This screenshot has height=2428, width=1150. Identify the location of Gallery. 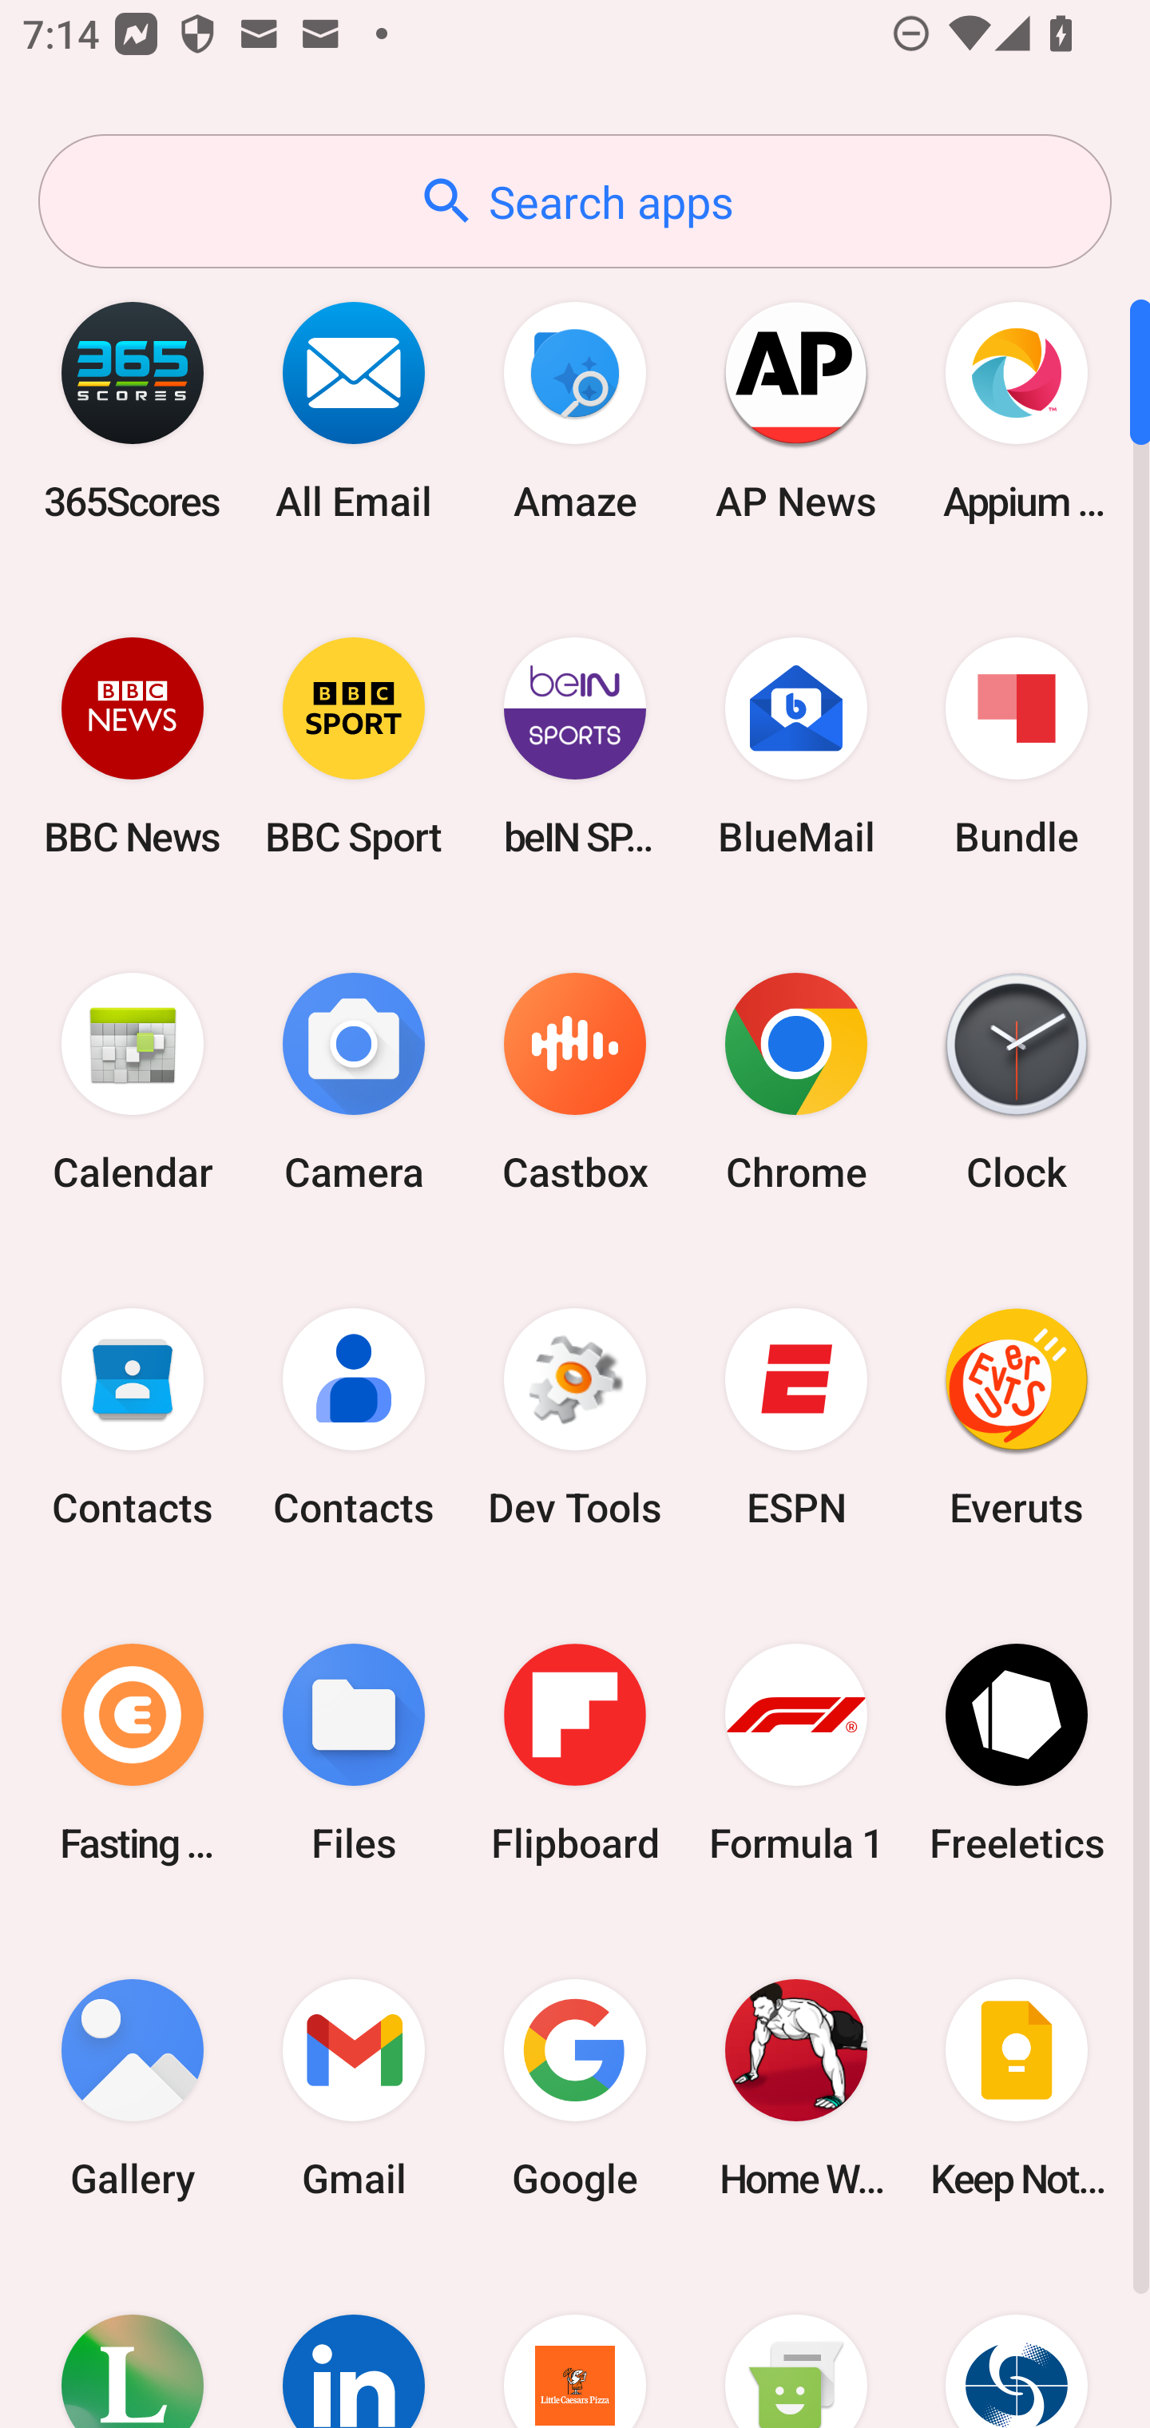
(133, 2088).